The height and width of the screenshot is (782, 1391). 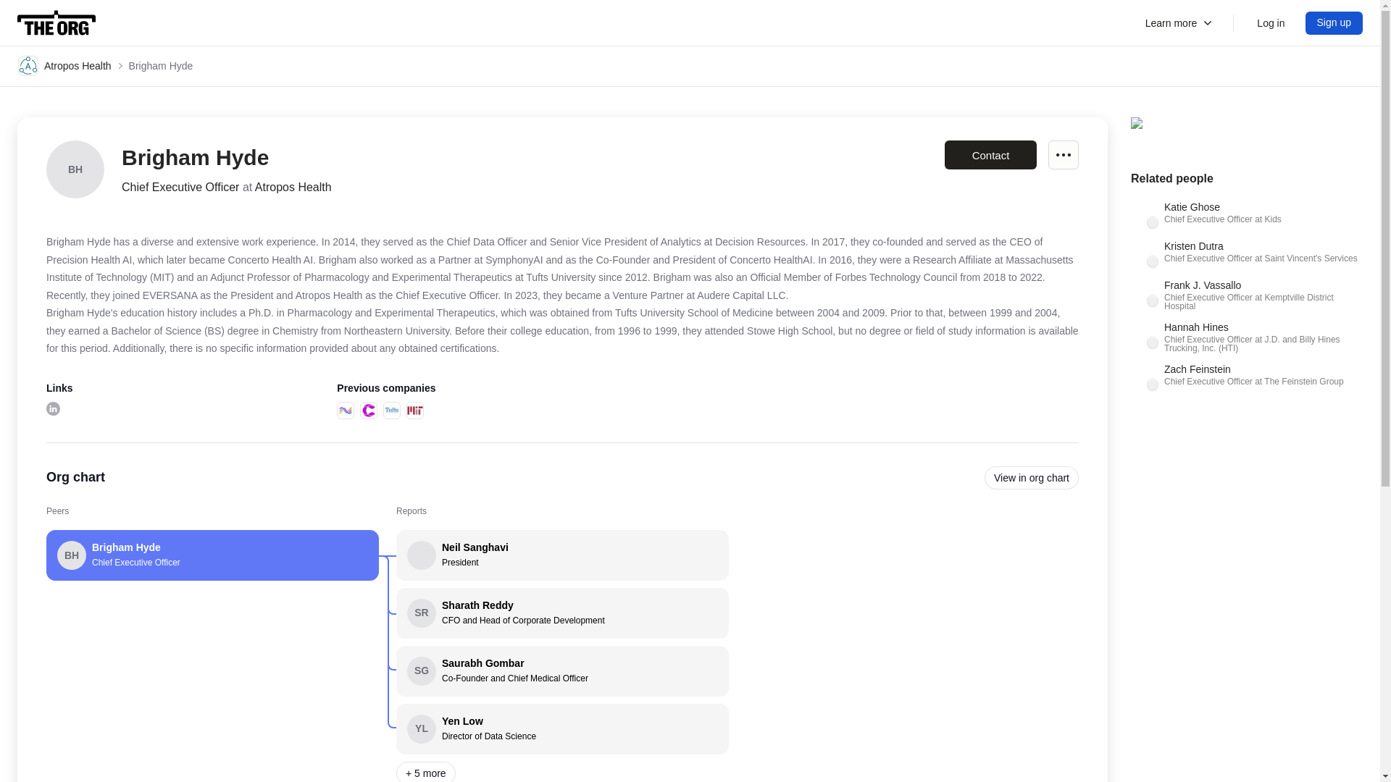 What do you see at coordinates (1032, 478) in the screenshot?
I see `View in org chart` at bounding box center [1032, 478].